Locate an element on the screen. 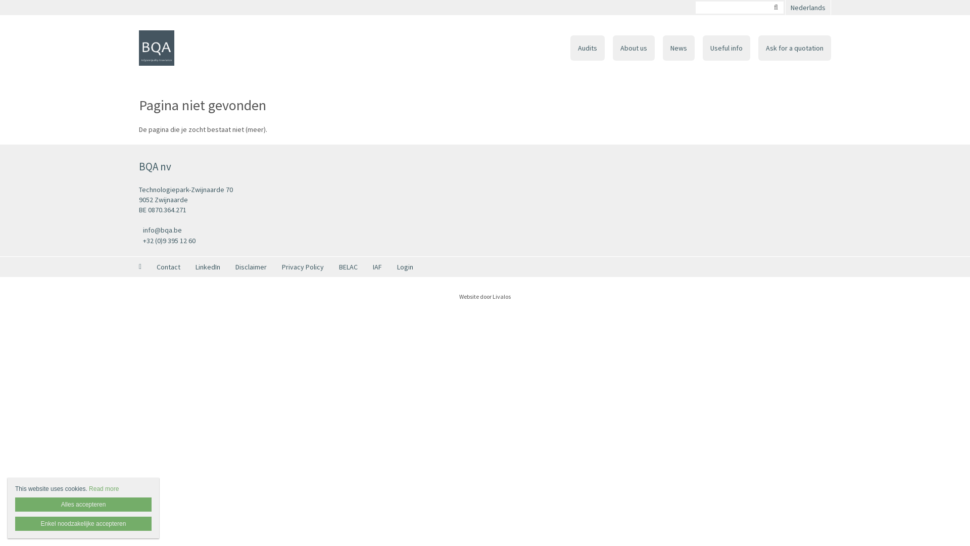 The height and width of the screenshot is (546, 970). BELAC is located at coordinates (349, 267).